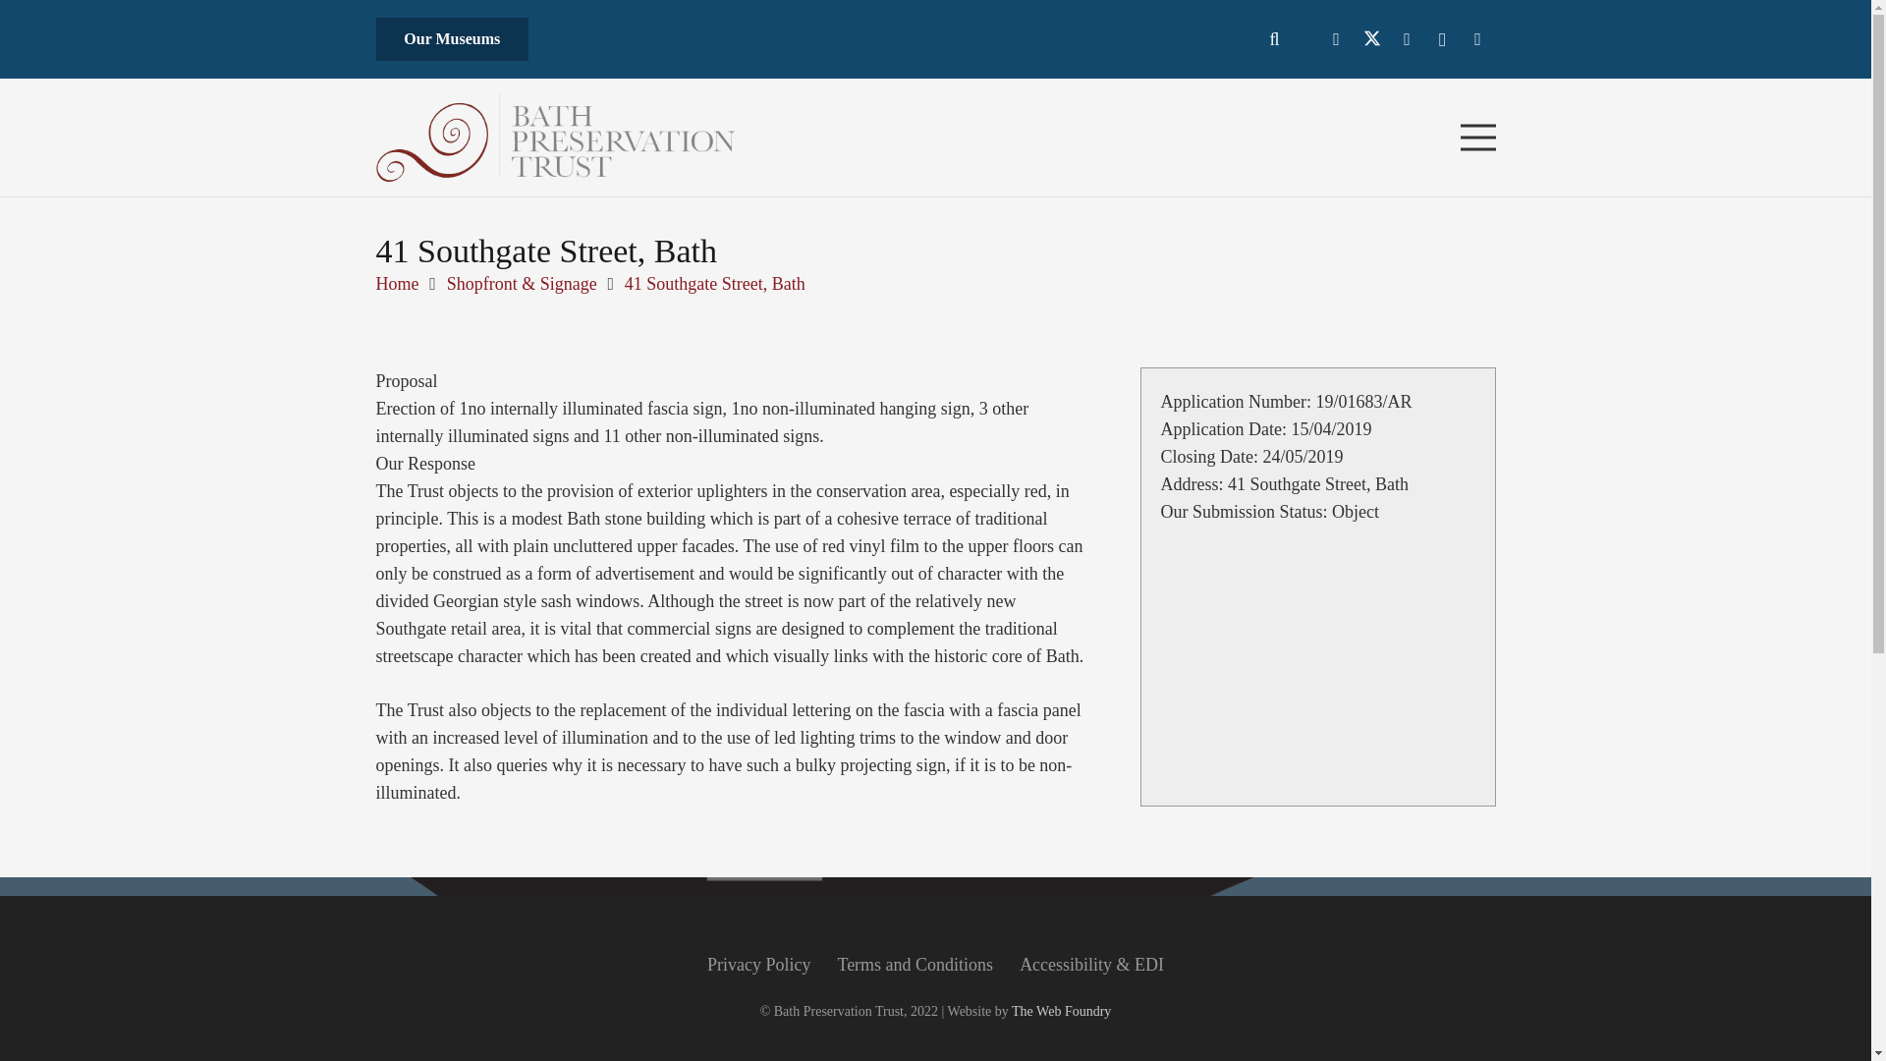 This screenshot has width=1886, height=1061. I want to click on Instagram, so click(1442, 39).